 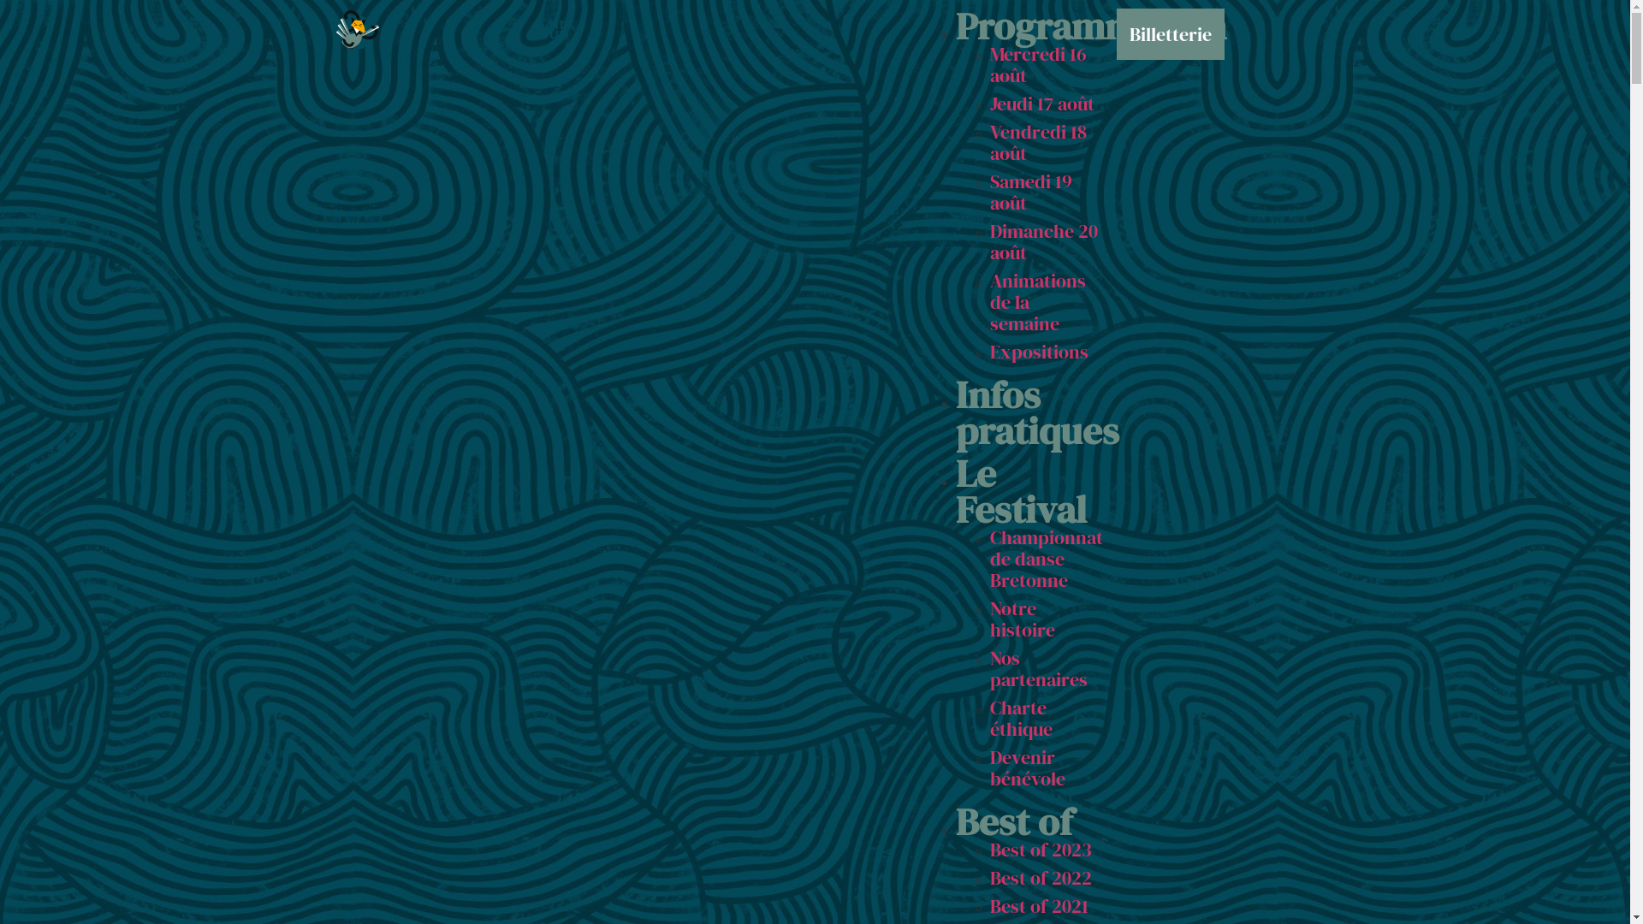 What do you see at coordinates (1037, 412) in the screenshot?
I see `Infos pratiques` at bounding box center [1037, 412].